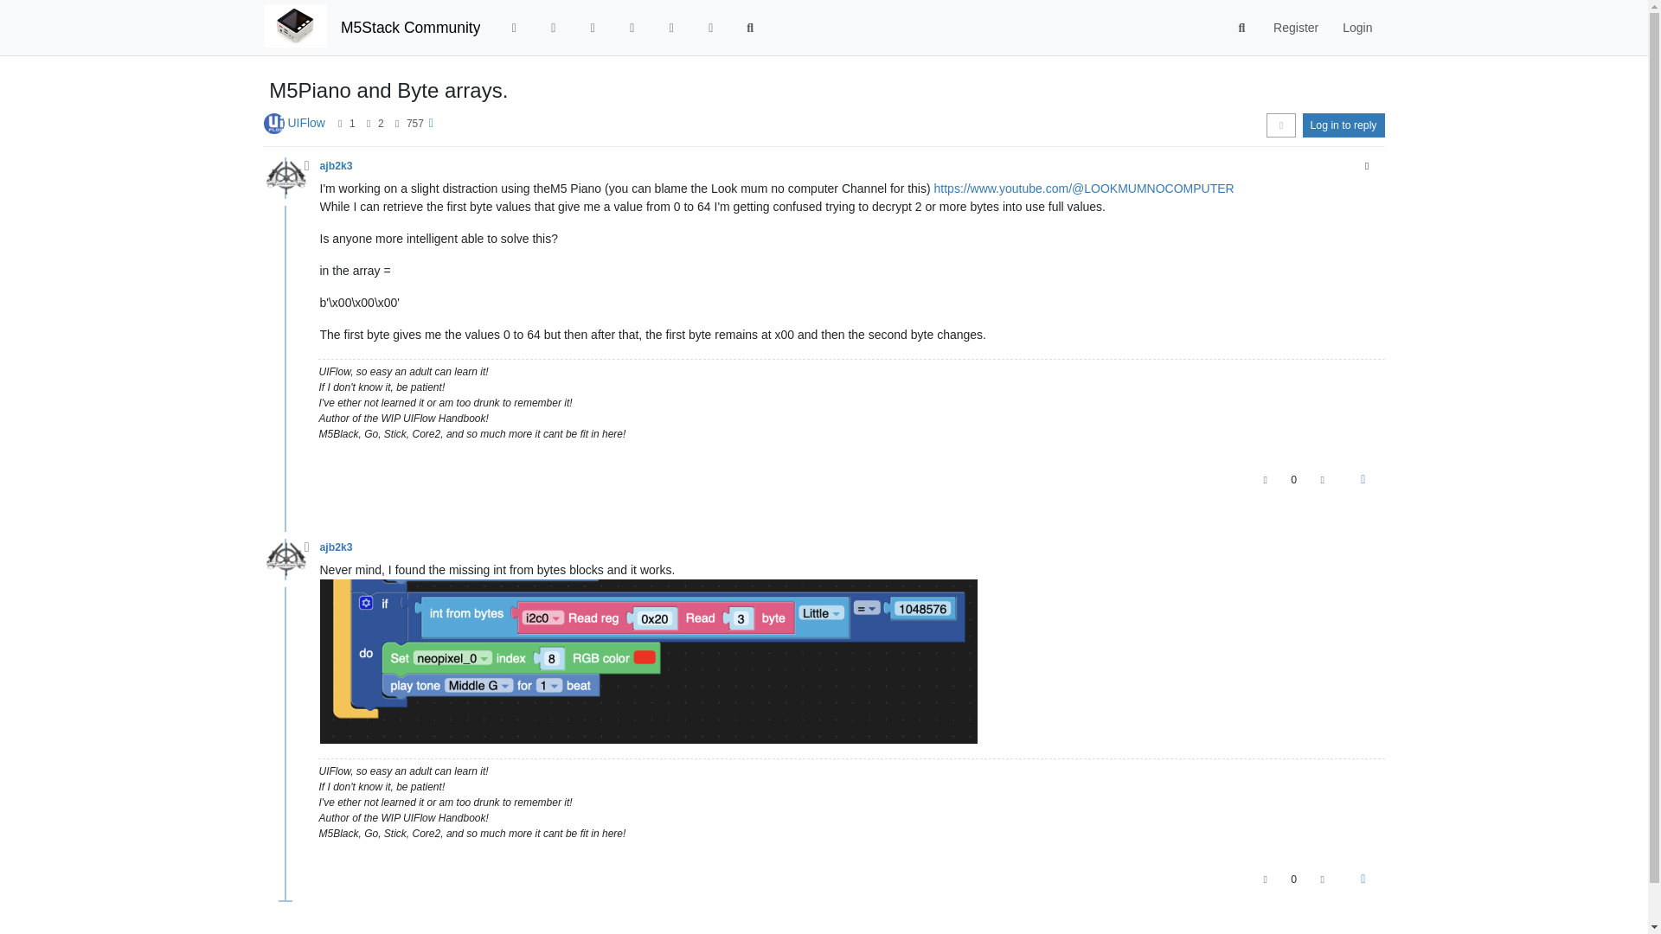  I want to click on M5Stack Community, so click(410, 28).